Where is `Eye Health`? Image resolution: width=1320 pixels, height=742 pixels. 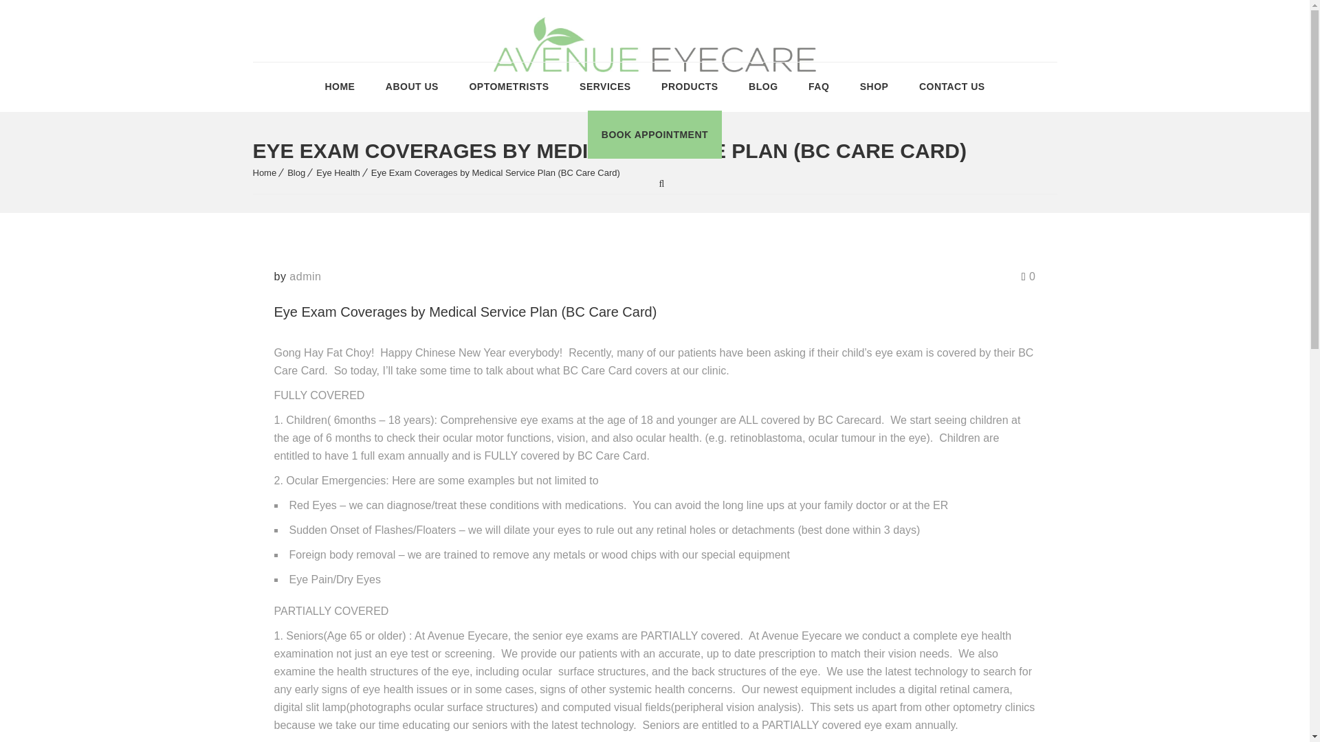 Eye Health is located at coordinates (338, 173).